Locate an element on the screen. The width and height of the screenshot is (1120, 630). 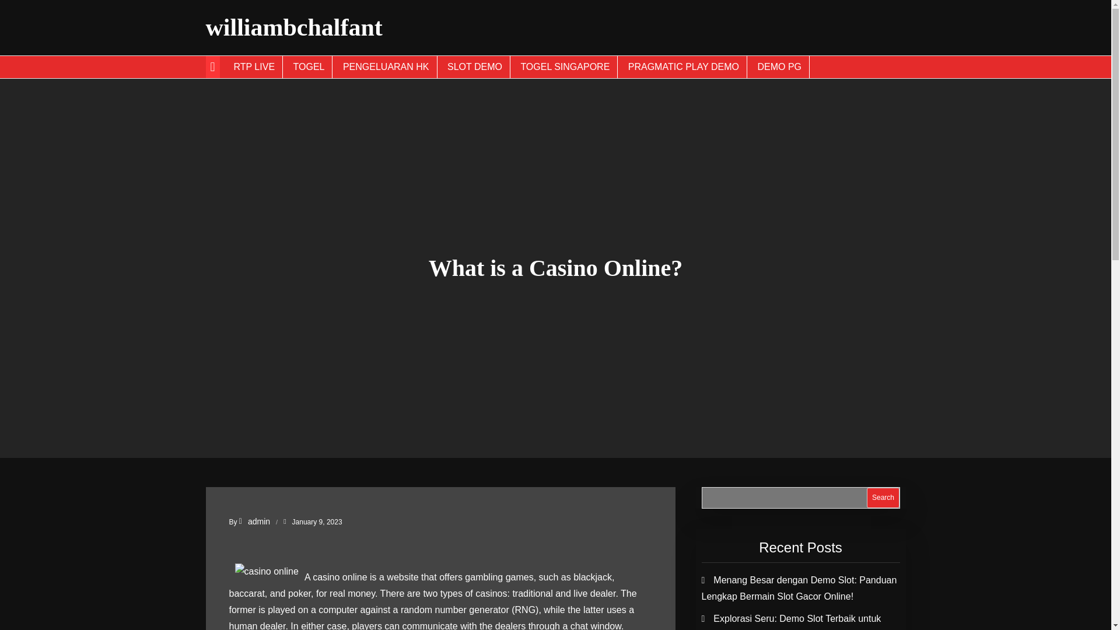
DEMO PG is located at coordinates (779, 66).